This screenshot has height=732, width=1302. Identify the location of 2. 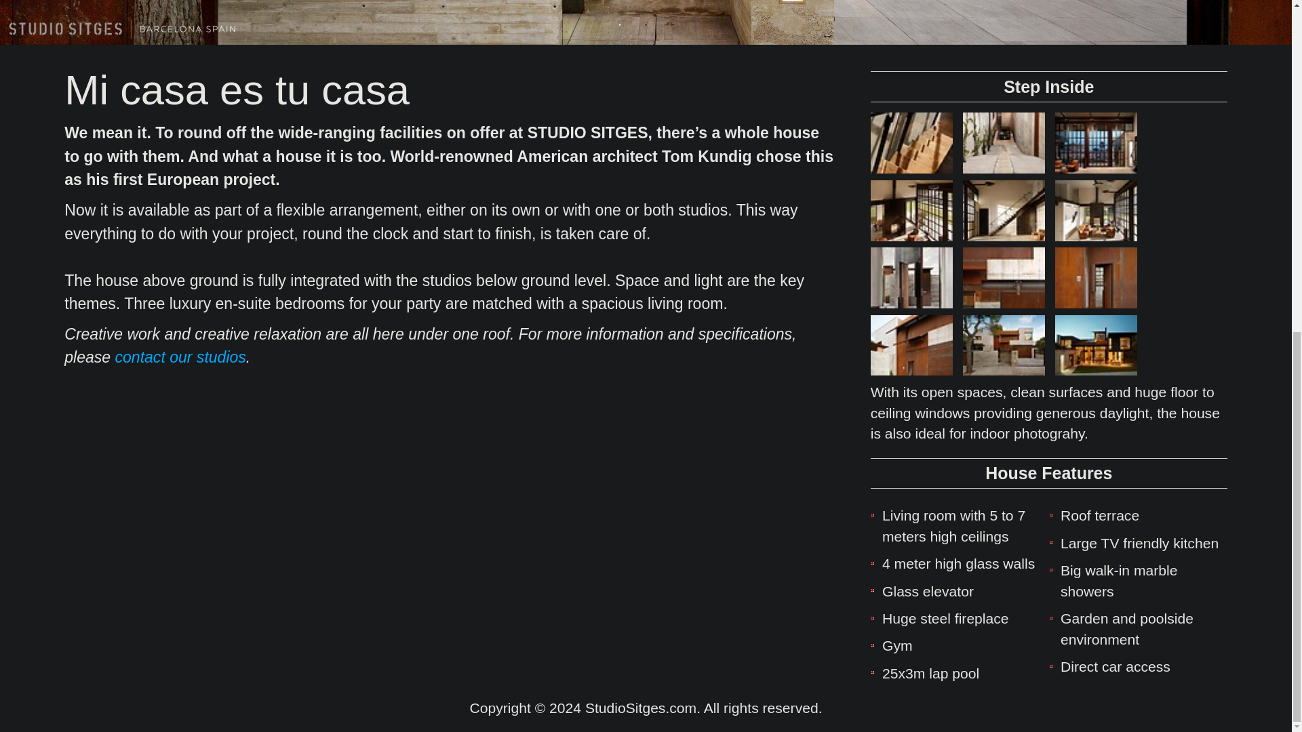
(646, 25).